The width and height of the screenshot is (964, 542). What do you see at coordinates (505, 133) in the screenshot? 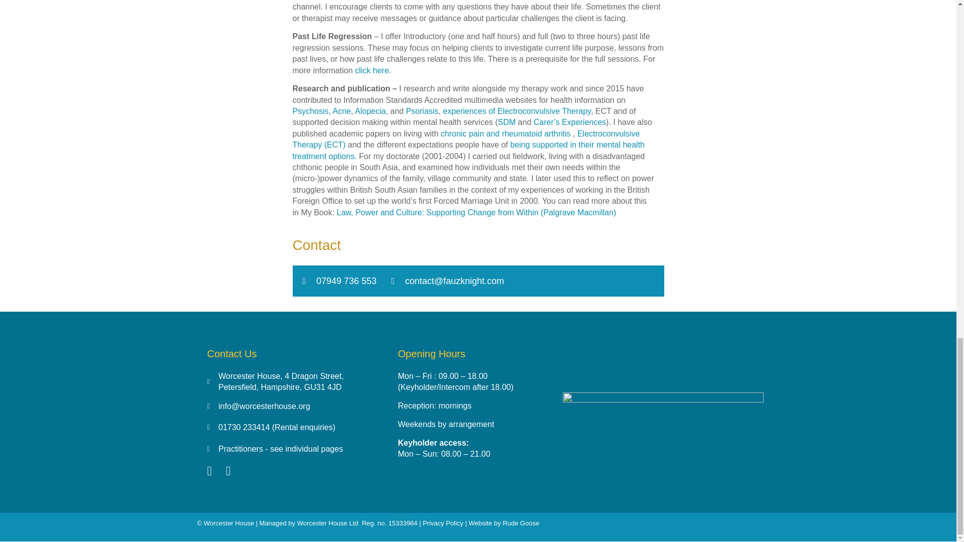
I see `chronic pain and rheumatoid arthritis` at bounding box center [505, 133].